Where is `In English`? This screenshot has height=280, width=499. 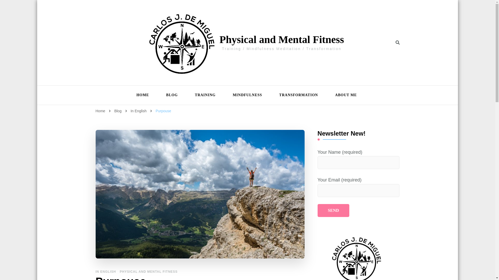 In English is located at coordinates (139, 111).